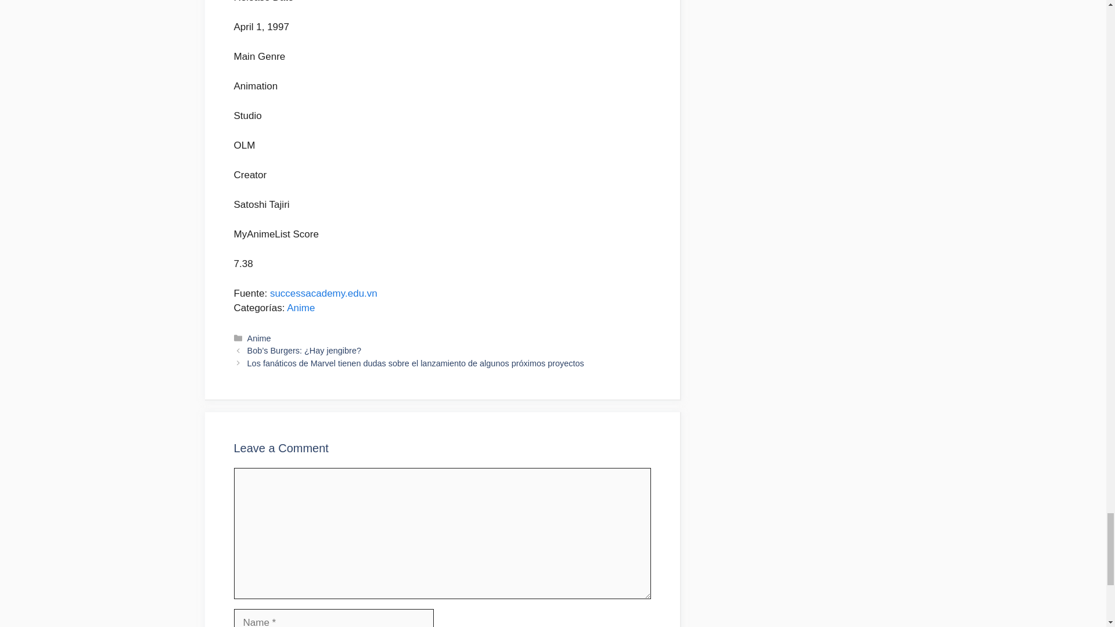 This screenshot has height=627, width=1115. What do you see at coordinates (300, 308) in the screenshot?
I see `Anime` at bounding box center [300, 308].